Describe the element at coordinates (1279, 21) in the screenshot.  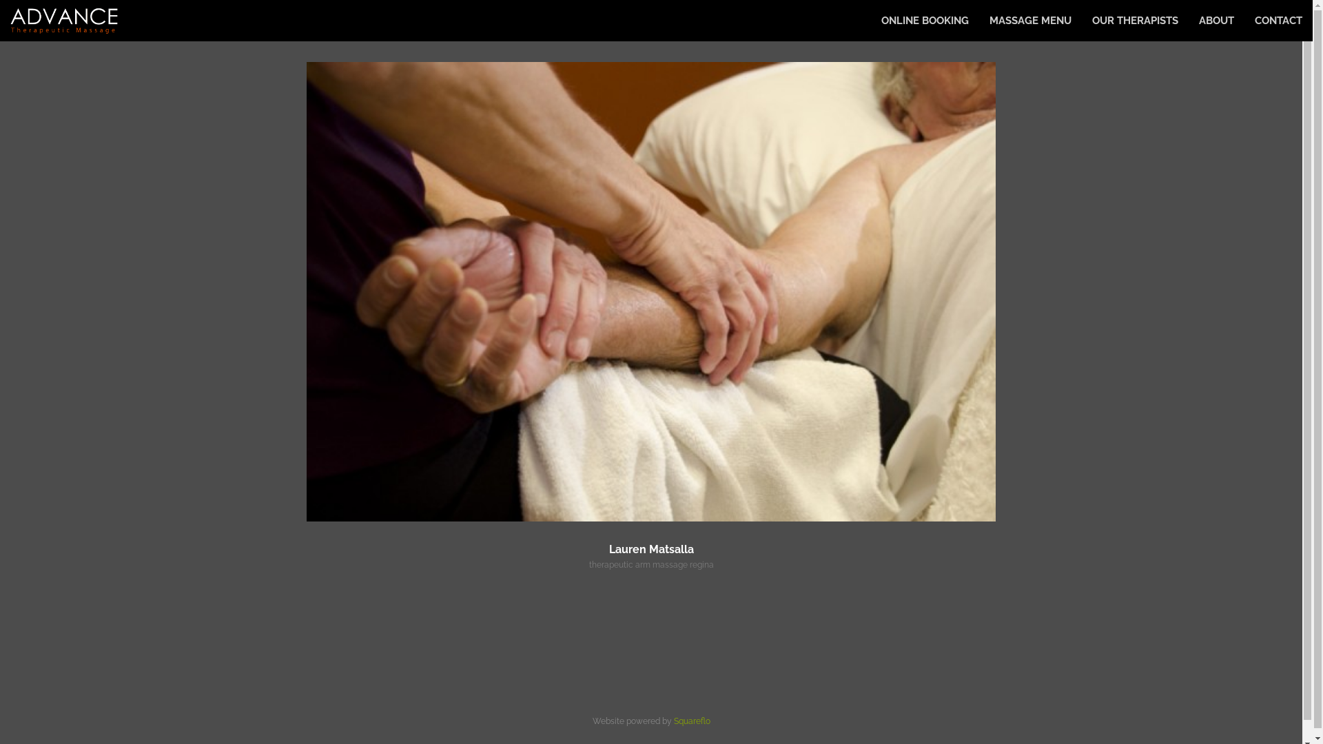
I see `CONTACT` at that location.